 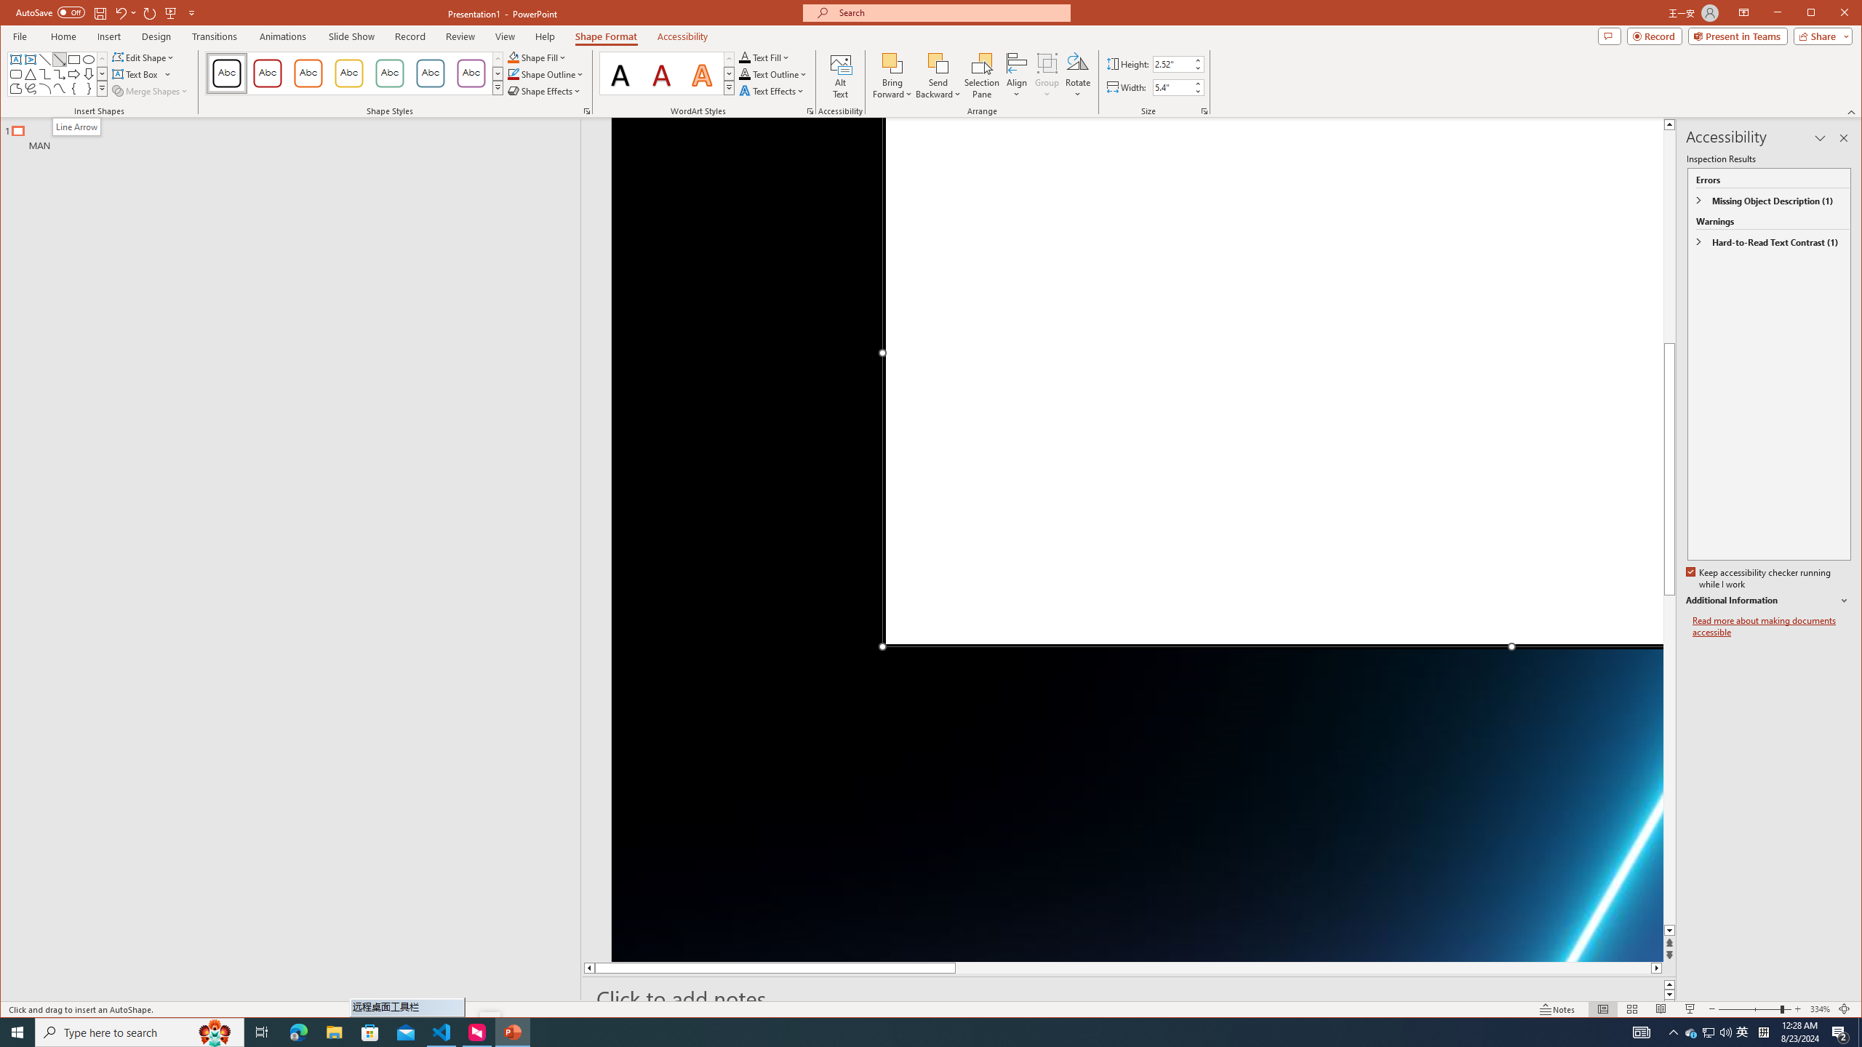 I want to click on Size and Position..., so click(x=1204, y=111).